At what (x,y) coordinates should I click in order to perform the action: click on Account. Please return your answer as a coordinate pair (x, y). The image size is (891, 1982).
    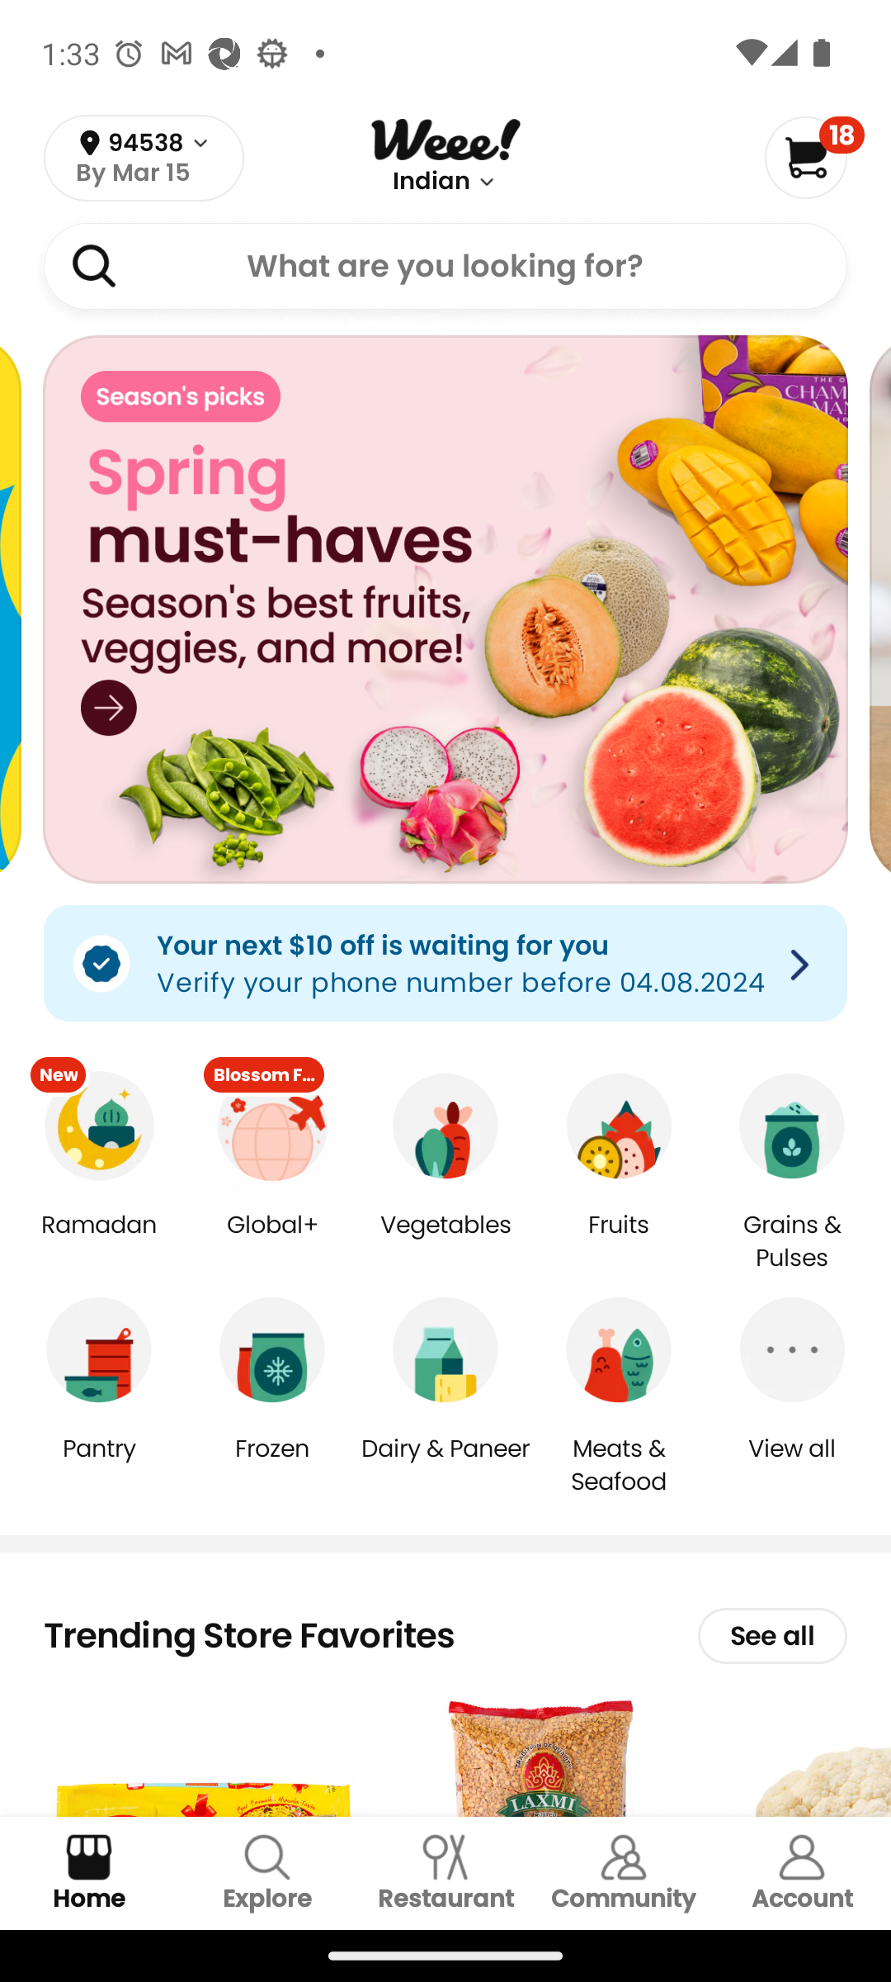
    Looking at the image, I should click on (802, 1873).